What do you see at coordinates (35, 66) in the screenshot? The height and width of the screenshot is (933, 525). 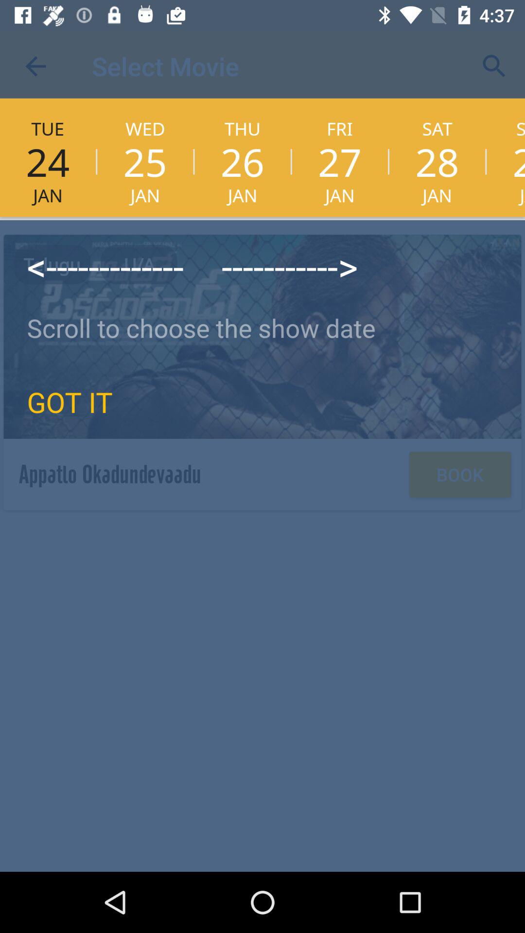 I see `choose the app next to select movie icon` at bounding box center [35, 66].